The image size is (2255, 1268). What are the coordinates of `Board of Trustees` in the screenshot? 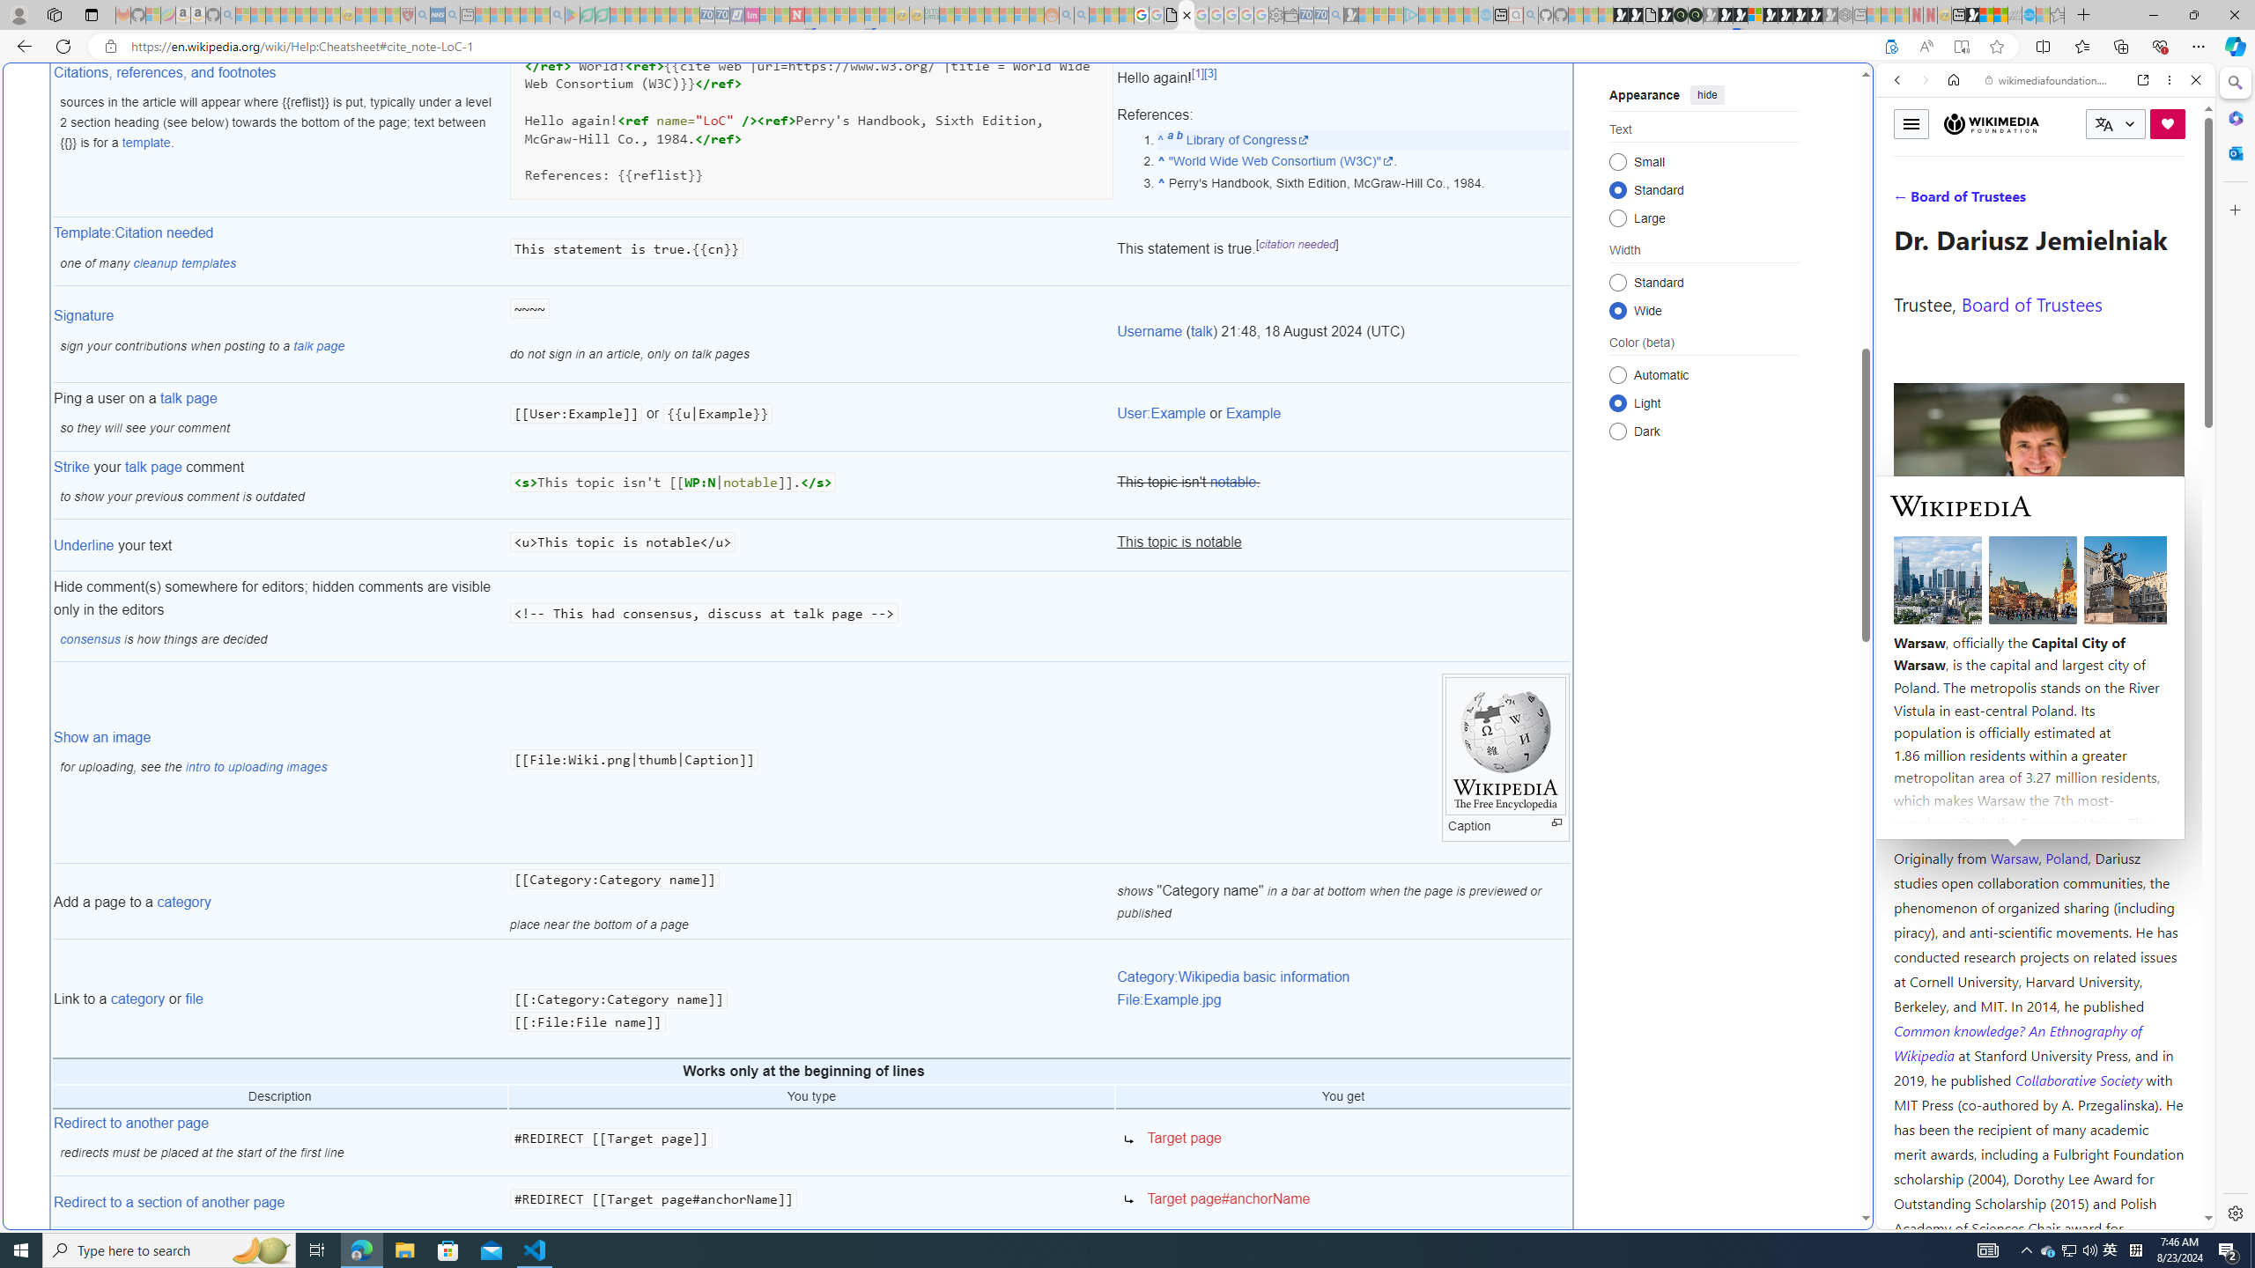 It's located at (2031, 303).